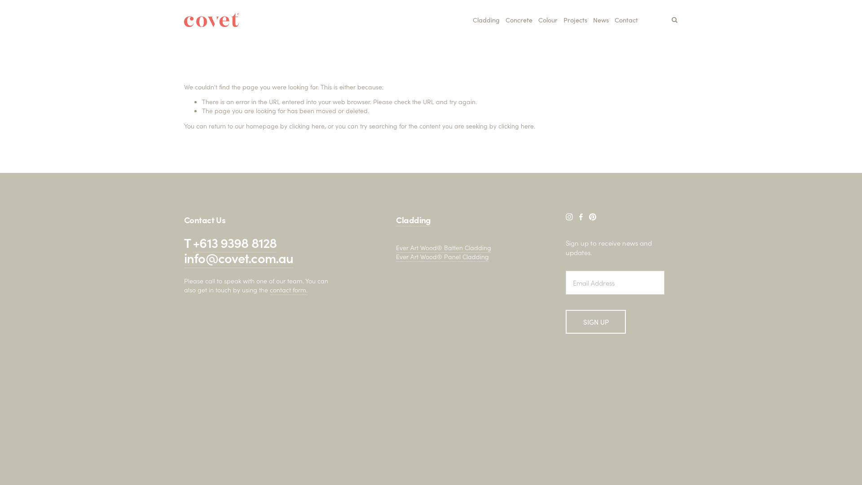  What do you see at coordinates (239, 258) in the screenshot?
I see `info@covet.com.au` at bounding box center [239, 258].